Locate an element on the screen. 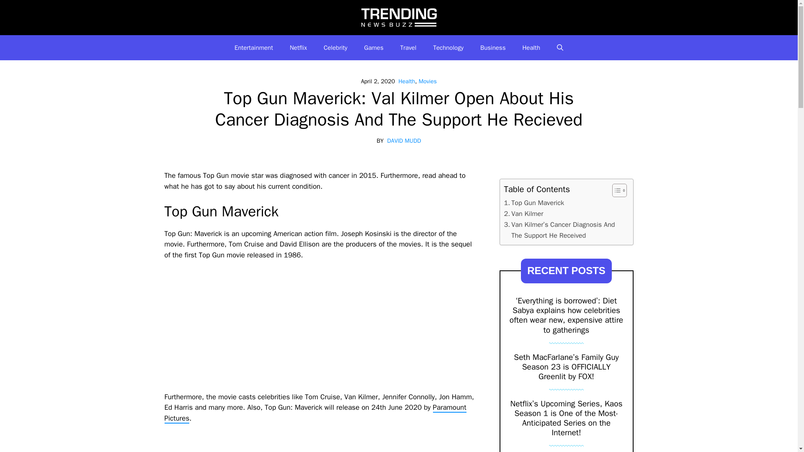 Image resolution: width=804 pixels, height=452 pixels. Business is located at coordinates (493, 48).